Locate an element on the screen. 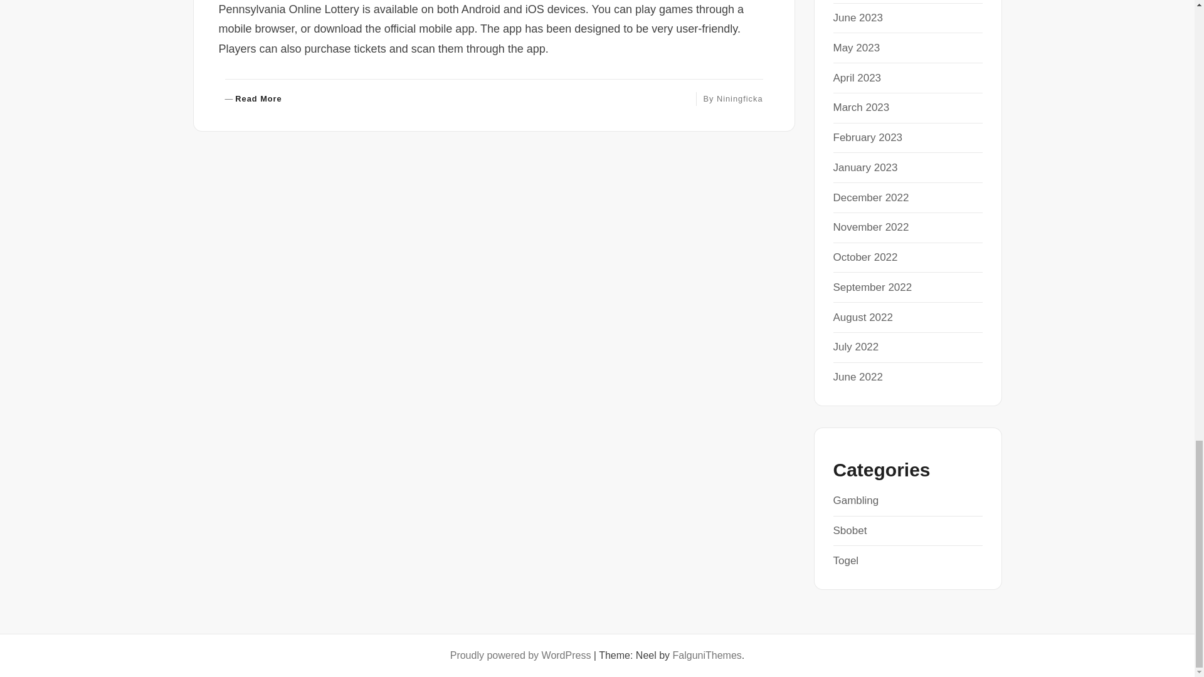 The width and height of the screenshot is (1204, 677). June 2023 is located at coordinates (857, 48).